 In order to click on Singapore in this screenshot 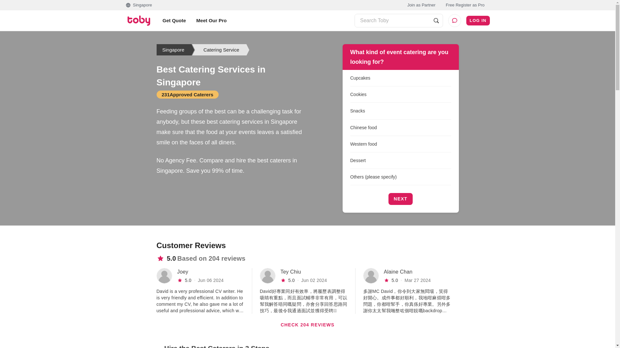, I will do `click(138, 5)`.